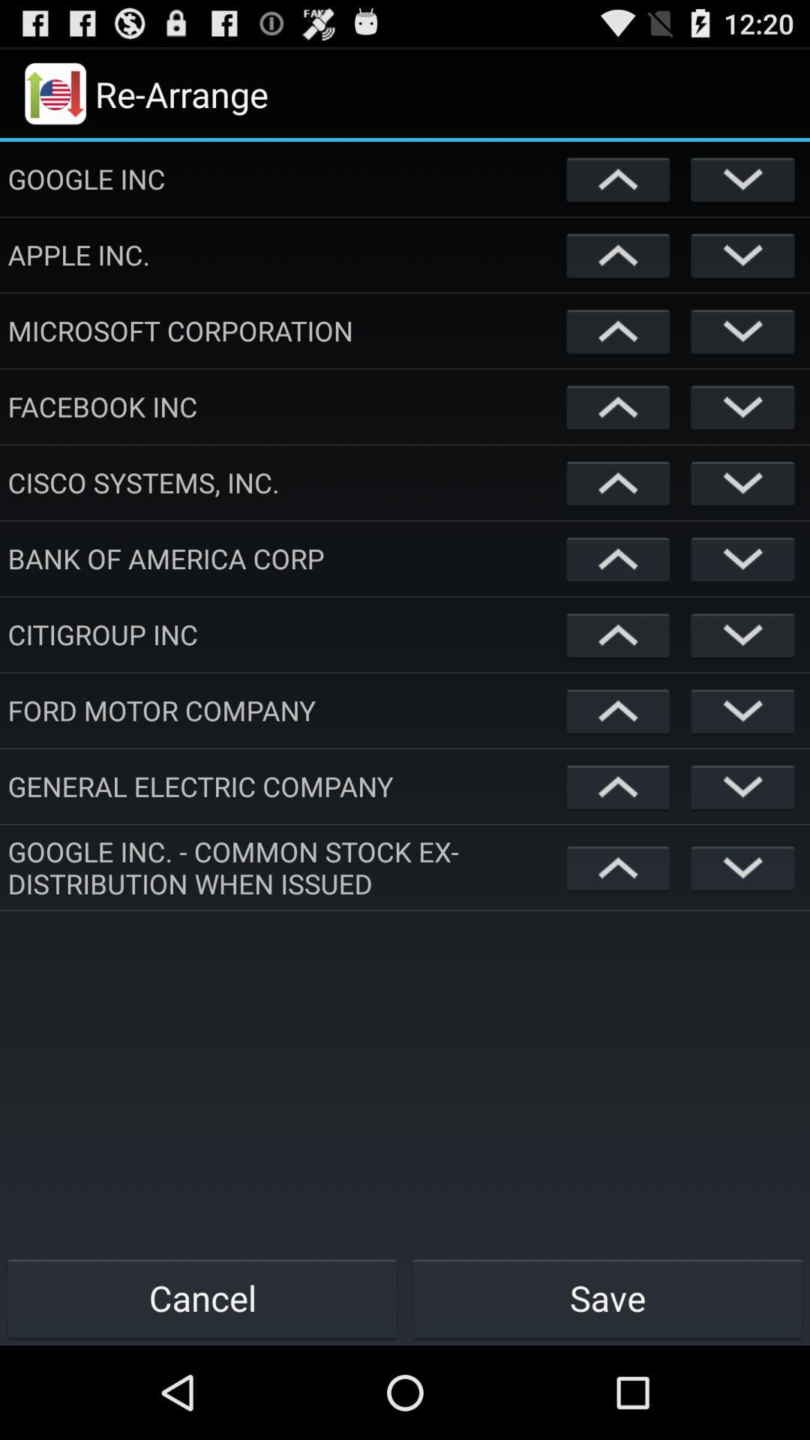 The width and height of the screenshot is (810, 1440). I want to click on tap app above the google inc common app, so click(283, 786).